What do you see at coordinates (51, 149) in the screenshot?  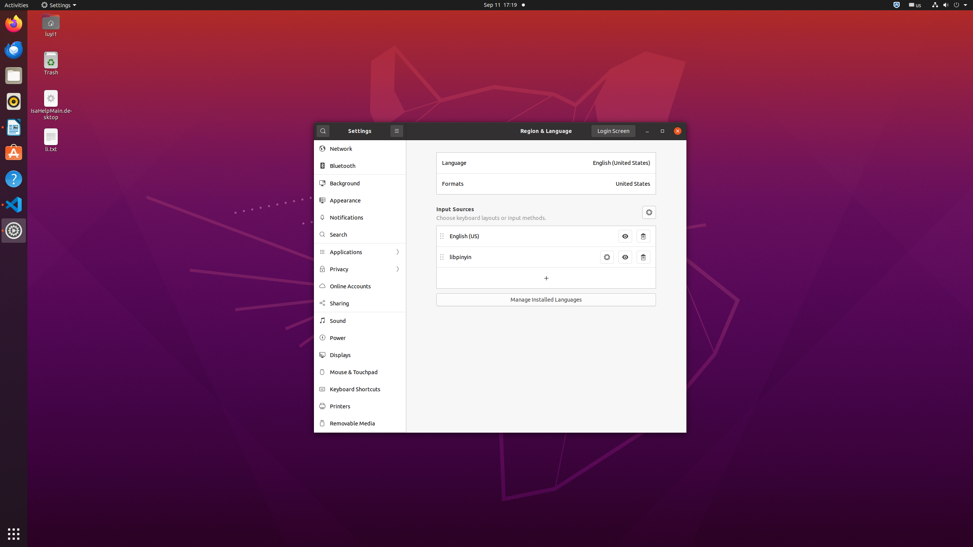 I see `li.txt` at bounding box center [51, 149].